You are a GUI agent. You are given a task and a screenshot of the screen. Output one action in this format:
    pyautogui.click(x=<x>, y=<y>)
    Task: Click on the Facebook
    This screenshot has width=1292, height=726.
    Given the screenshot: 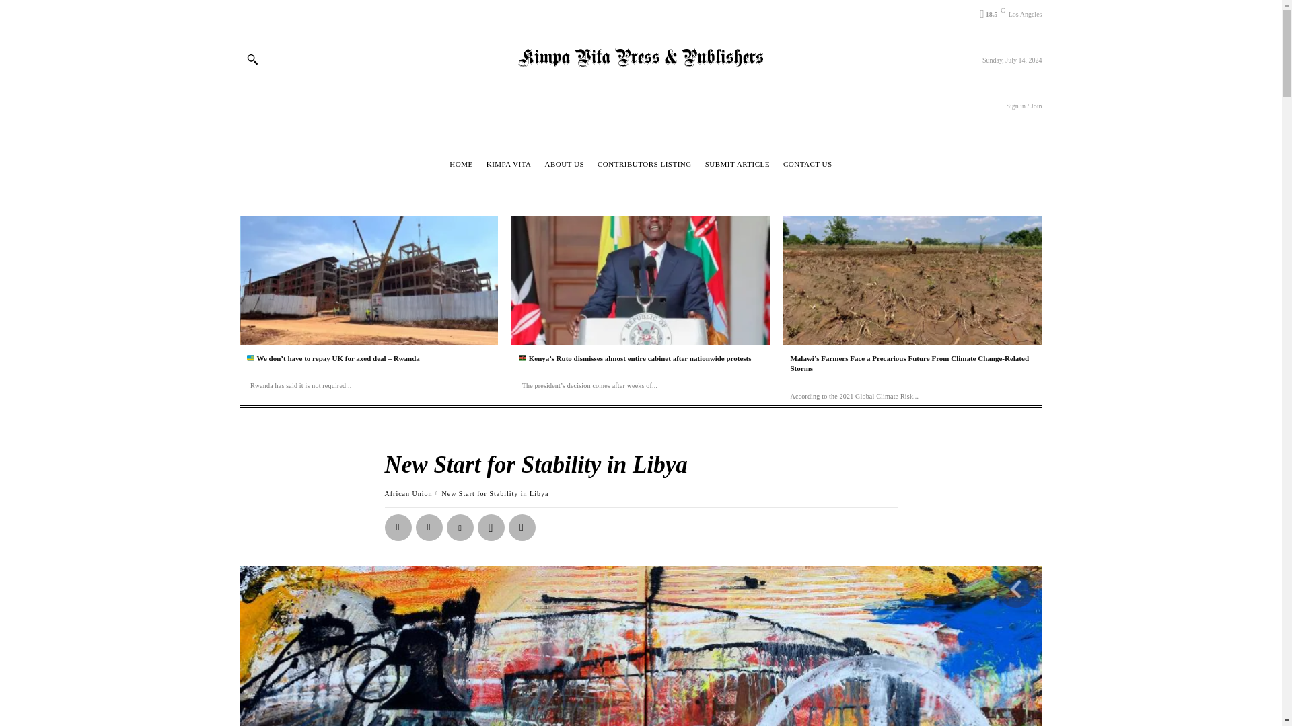 What is the action you would take?
    pyautogui.click(x=398, y=527)
    